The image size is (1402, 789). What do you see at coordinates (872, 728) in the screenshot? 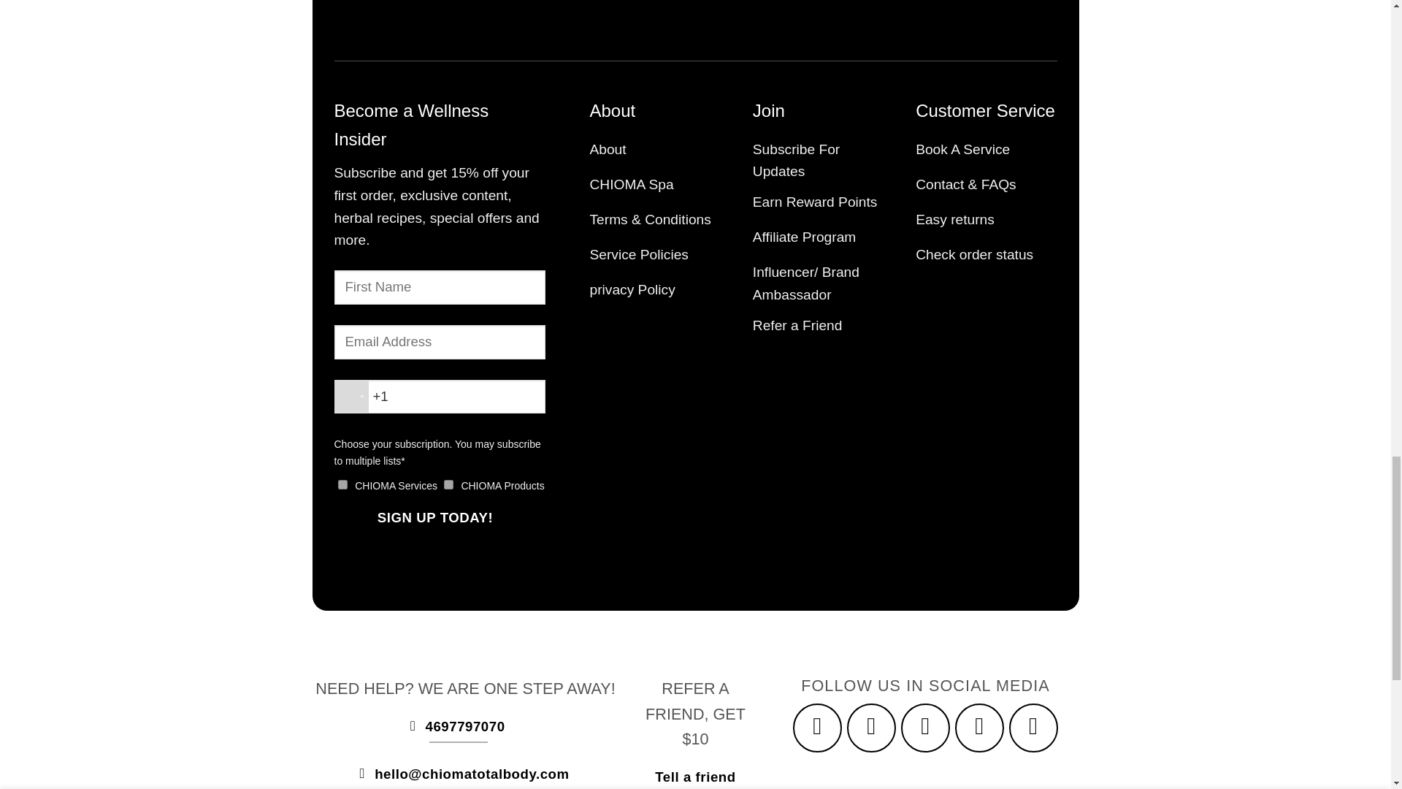
I see `Follow on Instagram` at bounding box center [872, 728].